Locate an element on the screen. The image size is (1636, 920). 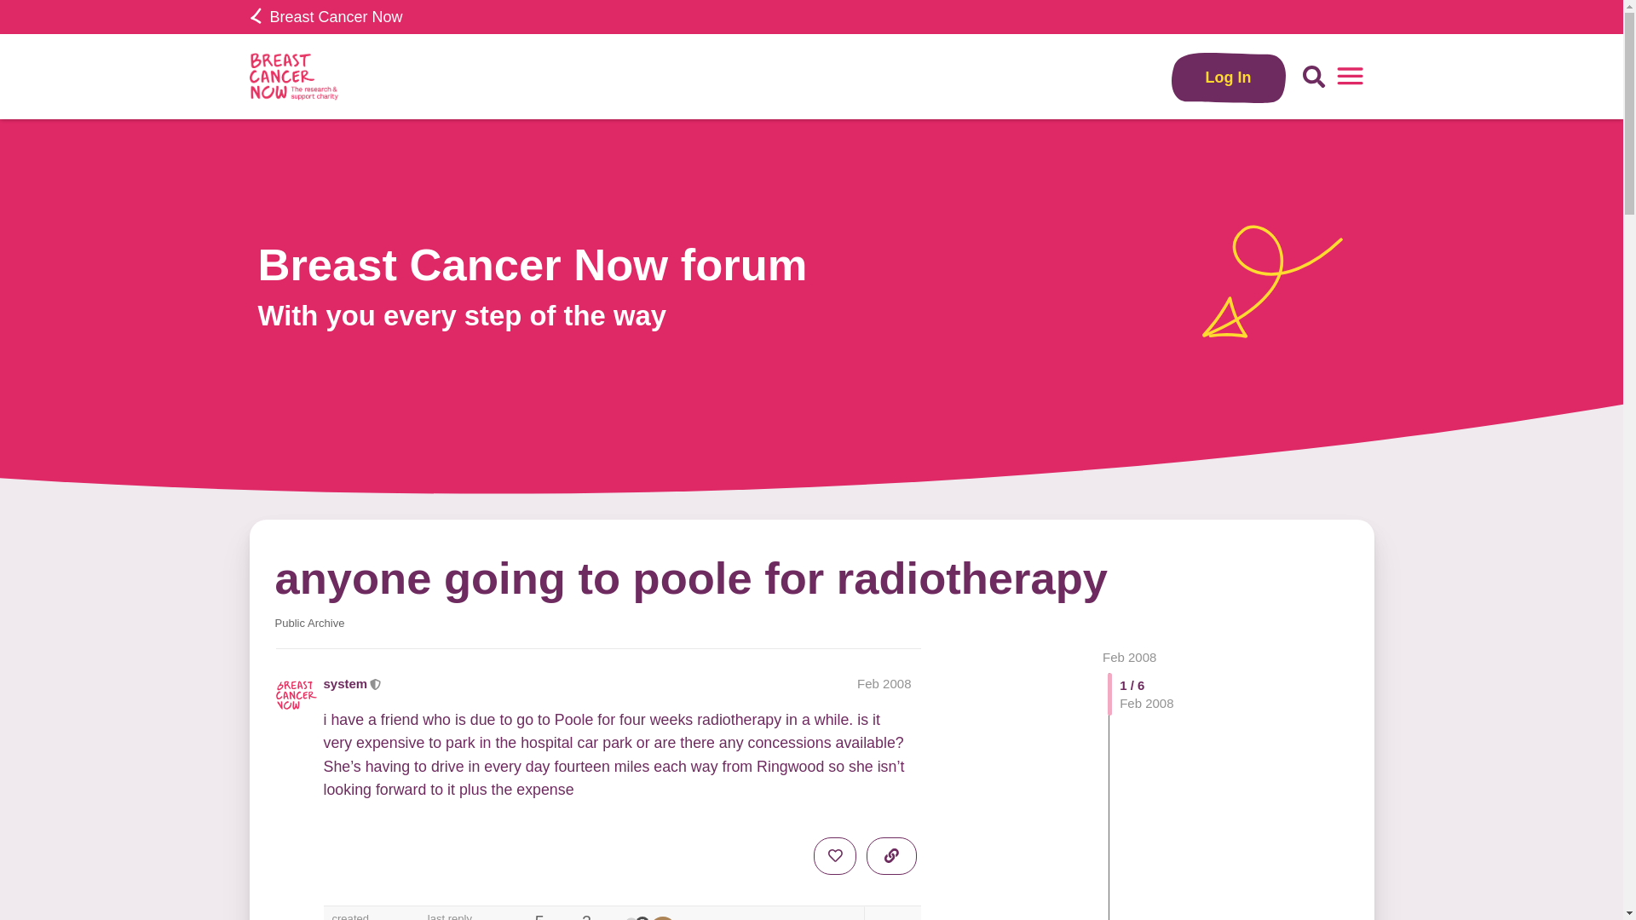
Public Archive is located at coordinates (308, 623).